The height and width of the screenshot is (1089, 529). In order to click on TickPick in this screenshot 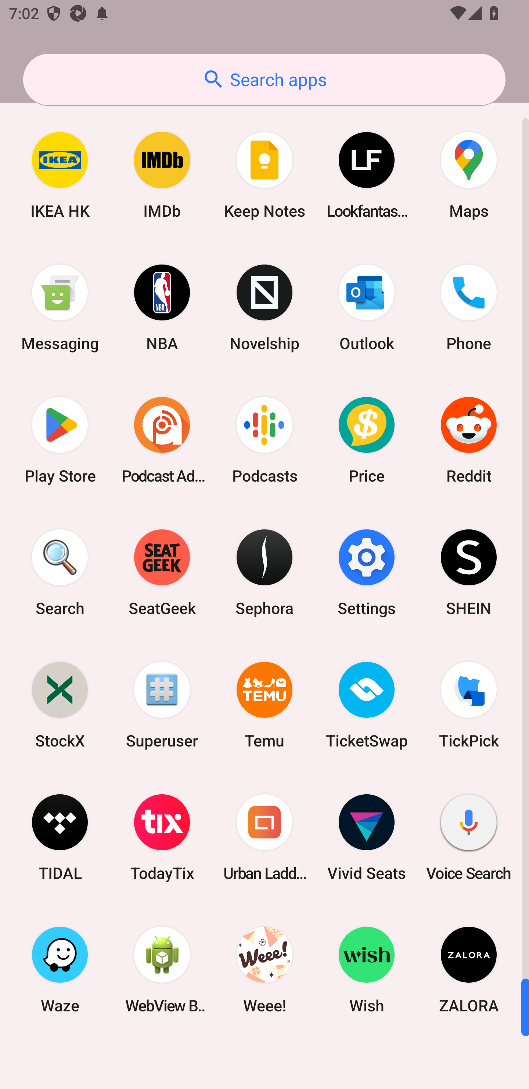, I will do `click(469, 704)`.